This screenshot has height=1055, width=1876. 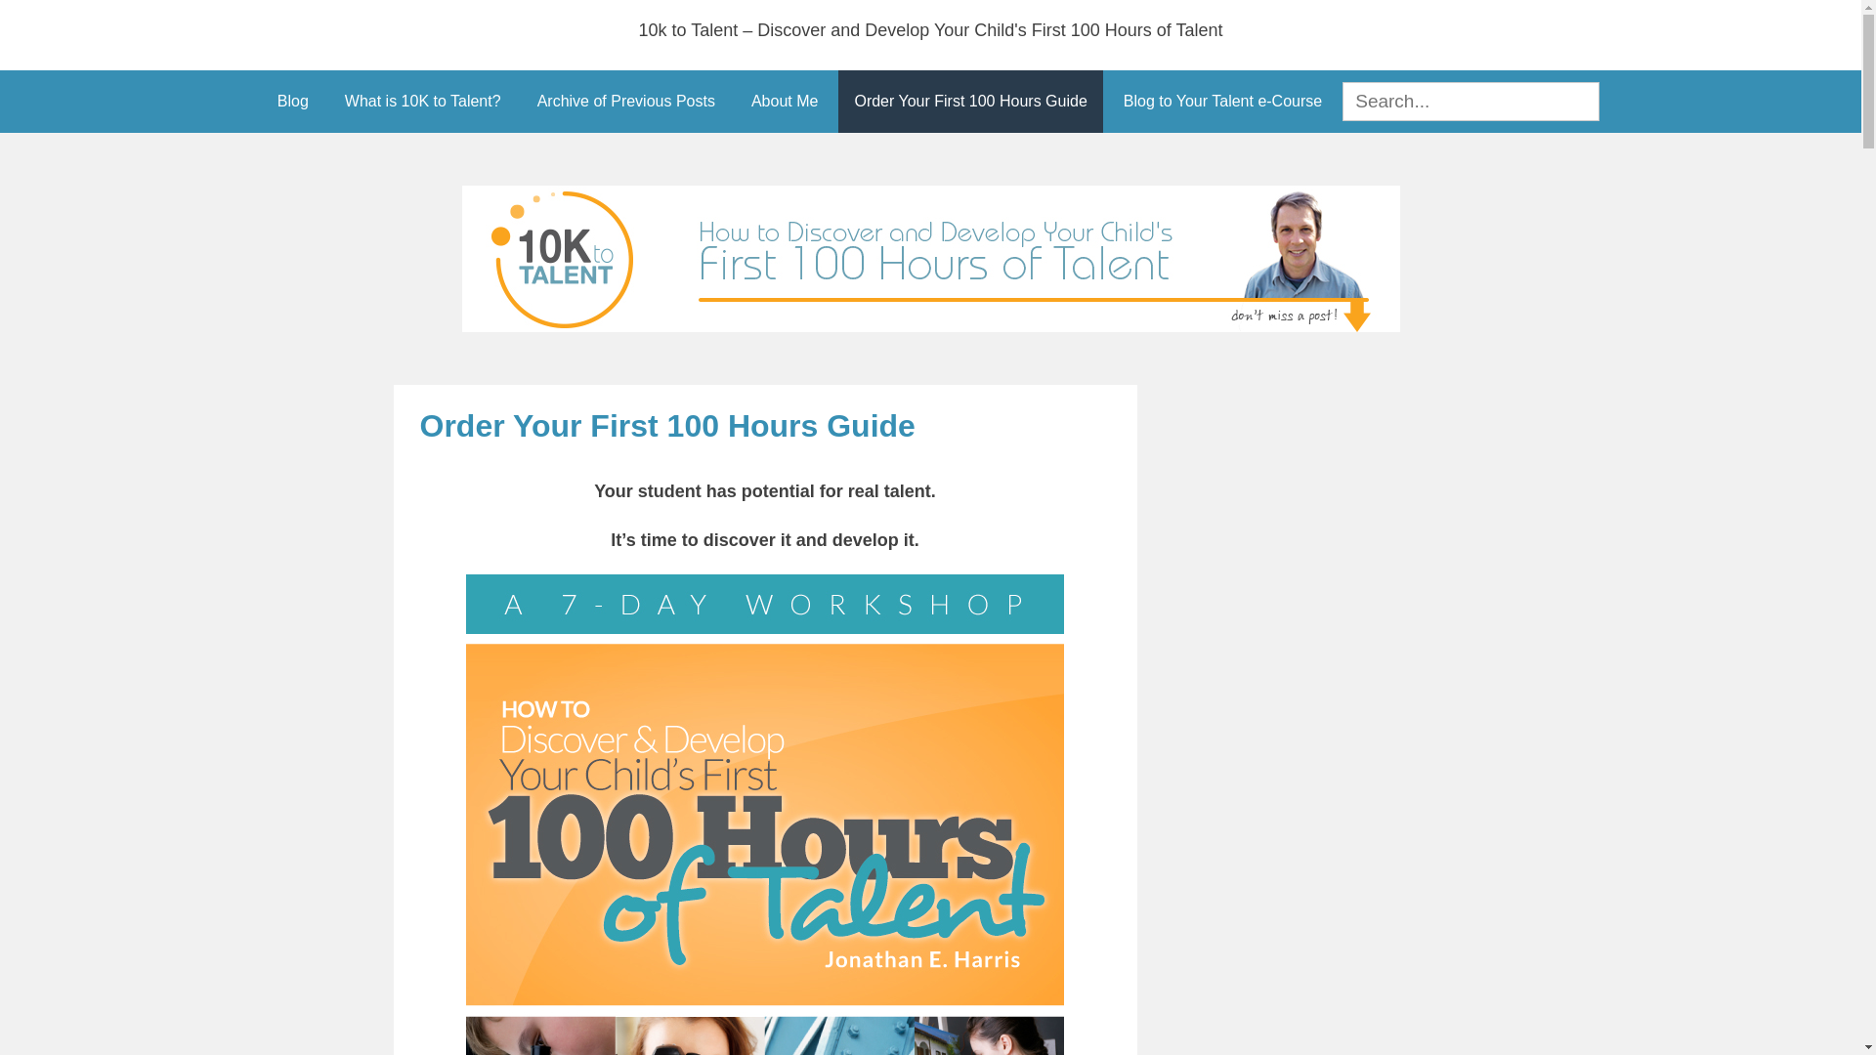 What do you see at coordinates (785, 102) in the screenshot?
I see `About Me` at bounding box center [785, 102].